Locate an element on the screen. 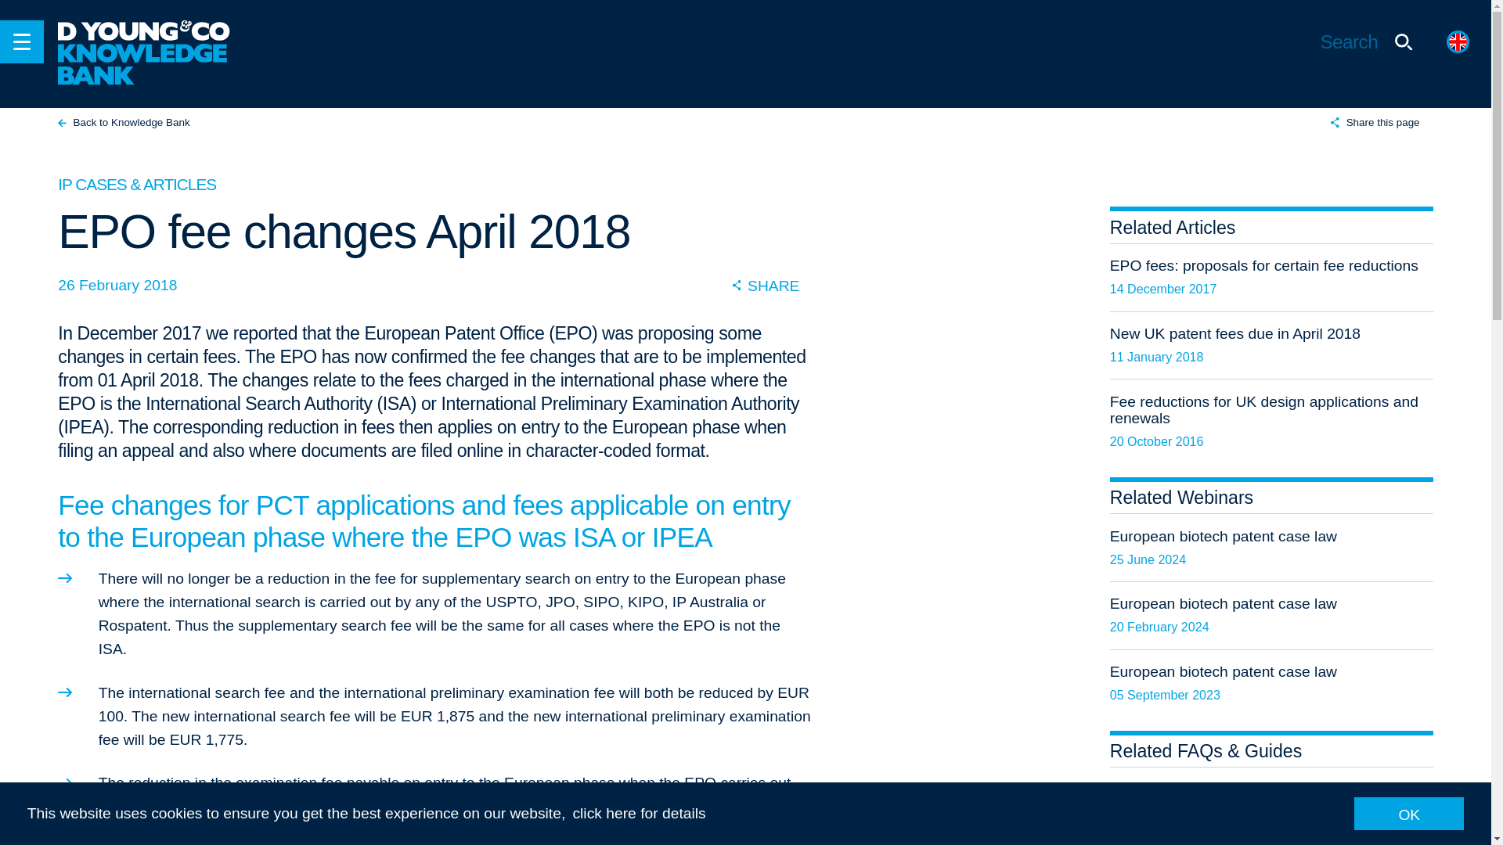 The width and height of the screenshot is (1503, 845). Entry title is located at coordinates (1271, 345).